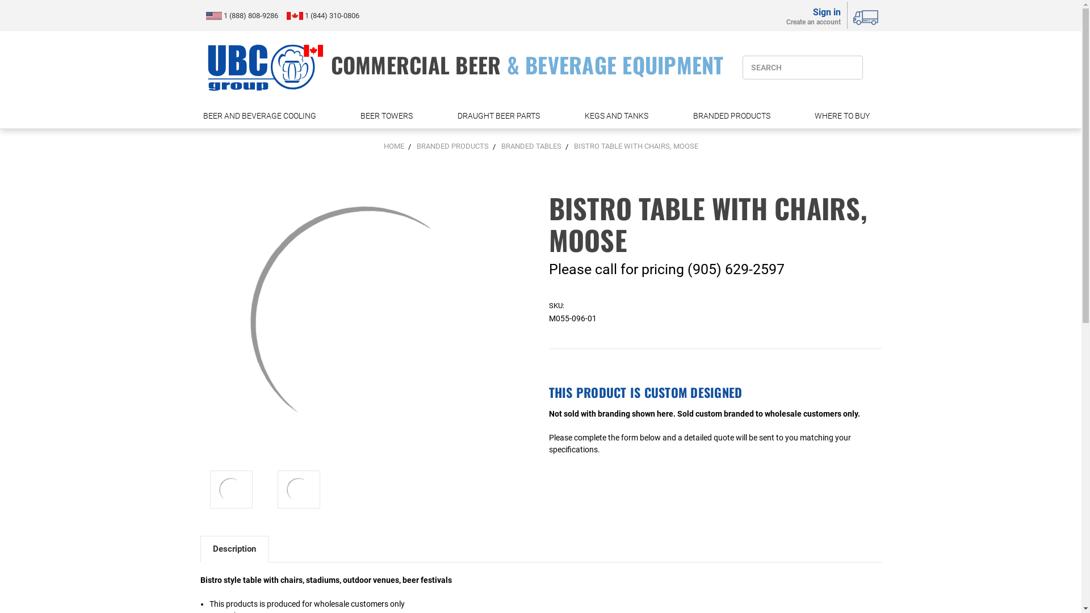 Image resolution: width=1090 pixels, height=613 pixels. What do you see at coordinates (252, 16) in the screenshot?
I see `1 (888) 808-9286` at bounding box center [252, 16].